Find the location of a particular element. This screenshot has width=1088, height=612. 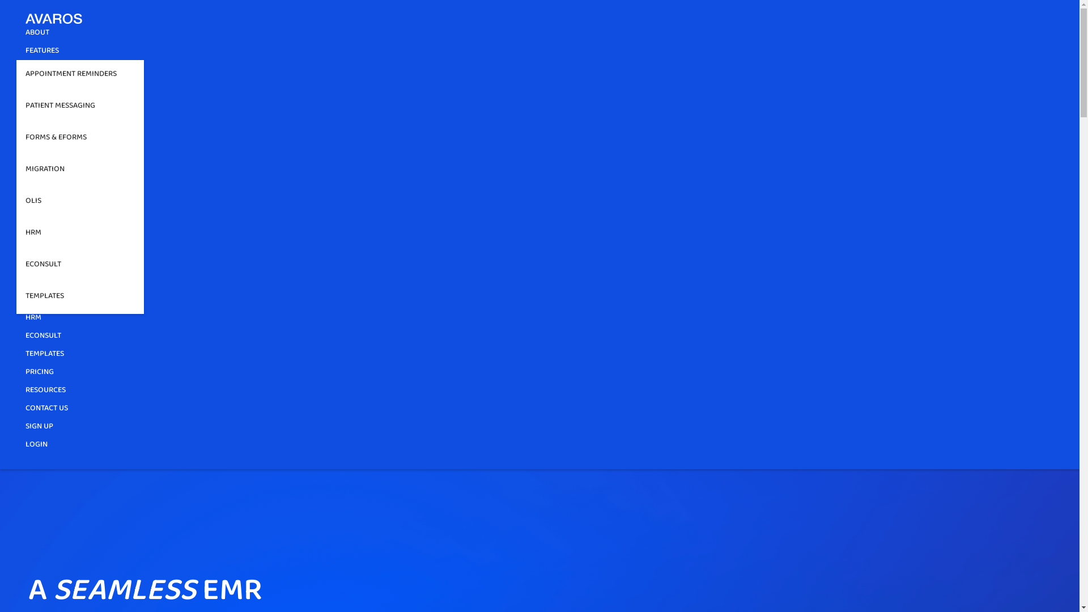

LOGIN is located at coordinates (46, 150).